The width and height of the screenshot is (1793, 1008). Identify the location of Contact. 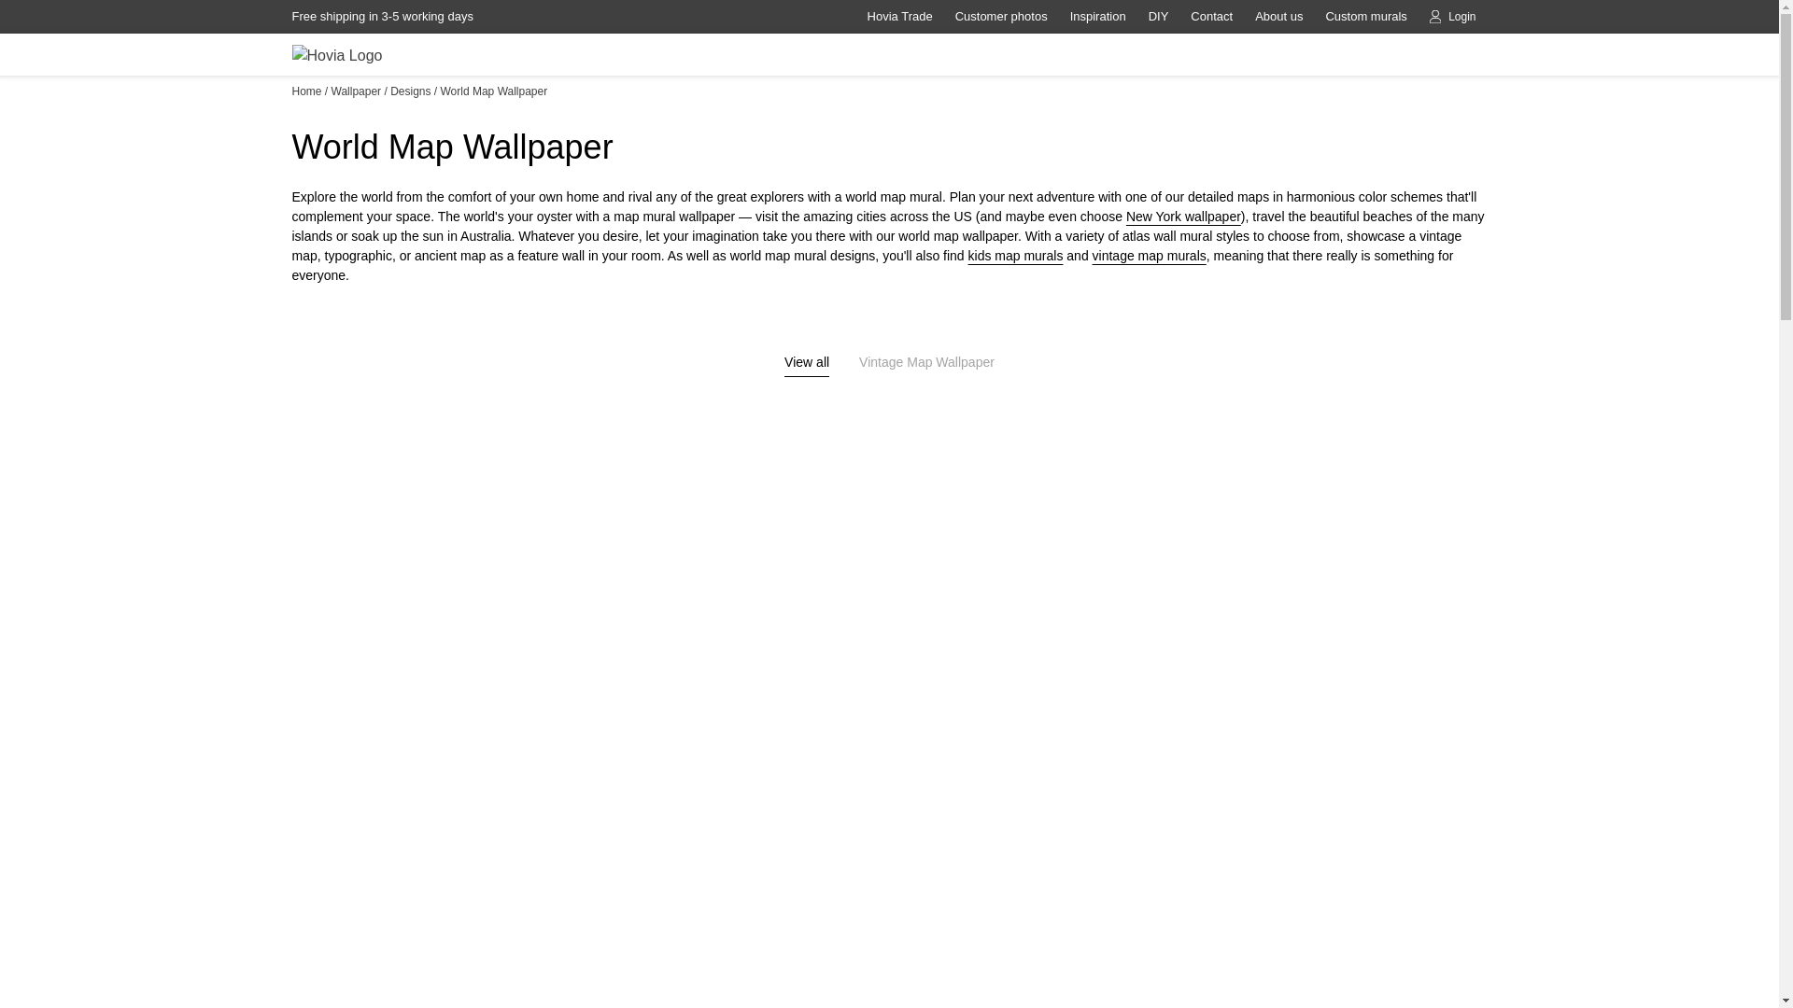
(1212, 17).